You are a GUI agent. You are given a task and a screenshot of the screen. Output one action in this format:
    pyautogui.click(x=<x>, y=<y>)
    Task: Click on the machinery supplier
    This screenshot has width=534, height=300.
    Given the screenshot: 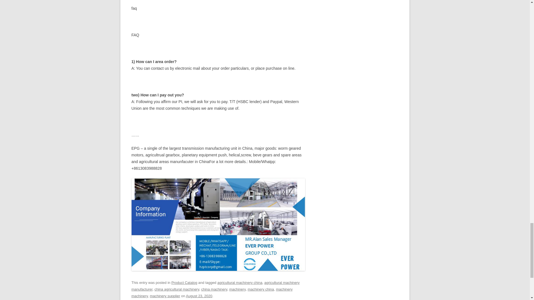 What is the action you would take?
    pyautogui.click(x=165, y=296)
    